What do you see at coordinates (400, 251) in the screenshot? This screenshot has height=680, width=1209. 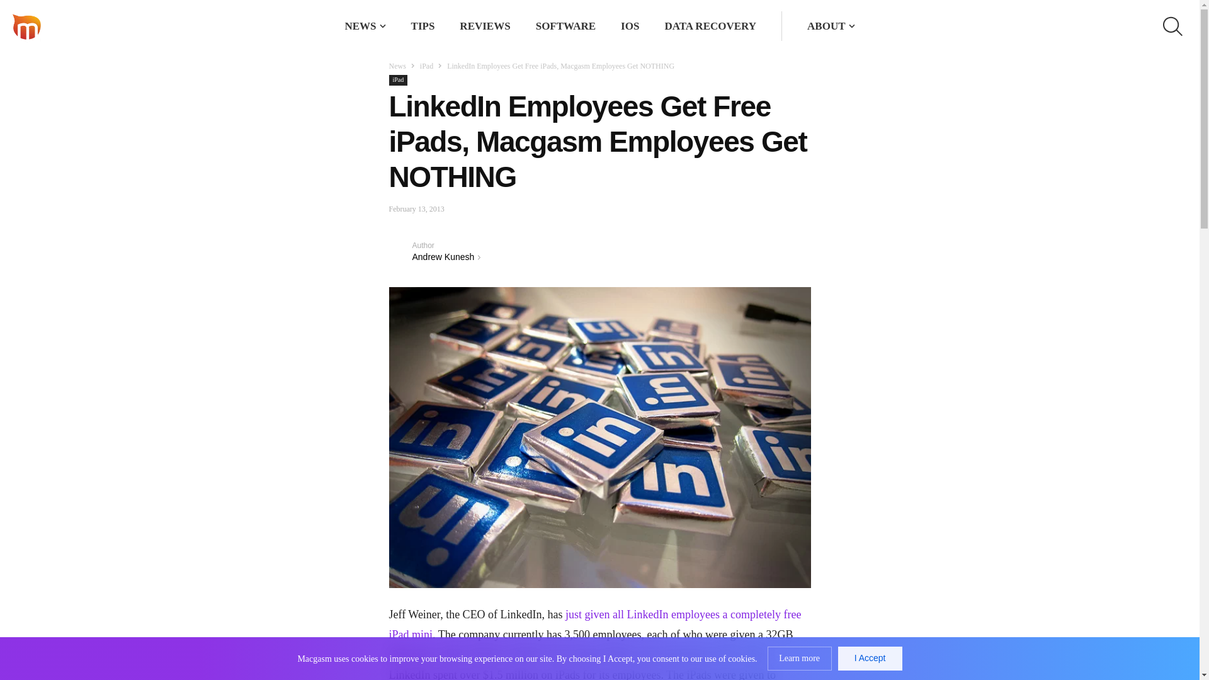 I see `Andrew Kunesh` at bounding box center [400, 251].